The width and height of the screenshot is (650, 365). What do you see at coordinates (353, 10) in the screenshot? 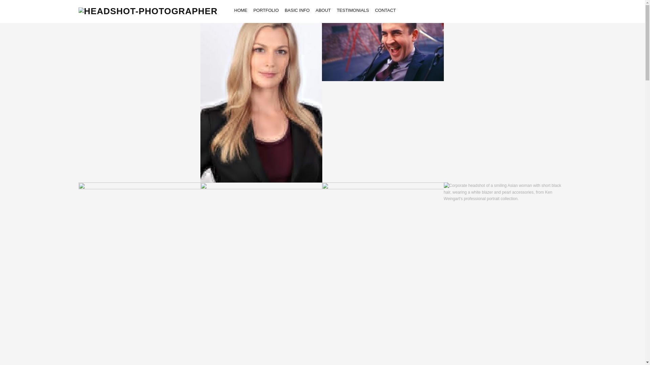
I see `TESTIMONIALS` at bounding box center [353, 10].